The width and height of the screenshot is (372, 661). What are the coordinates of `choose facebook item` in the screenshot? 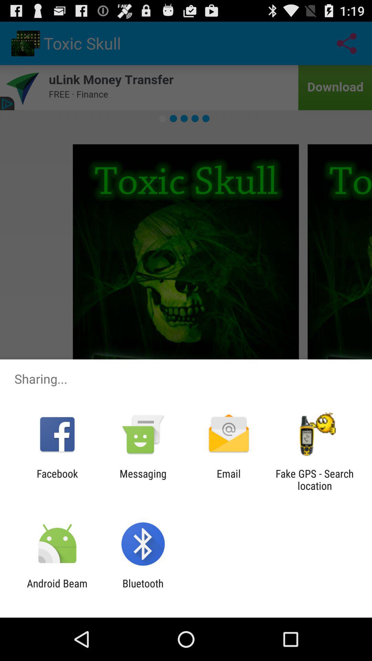 It's located at (57, 480).